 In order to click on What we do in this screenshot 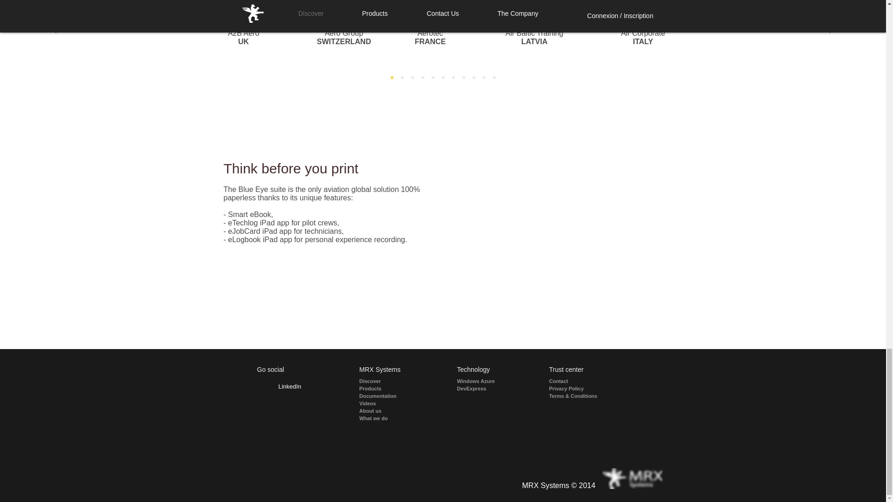, I will do `click(386, 418)`.